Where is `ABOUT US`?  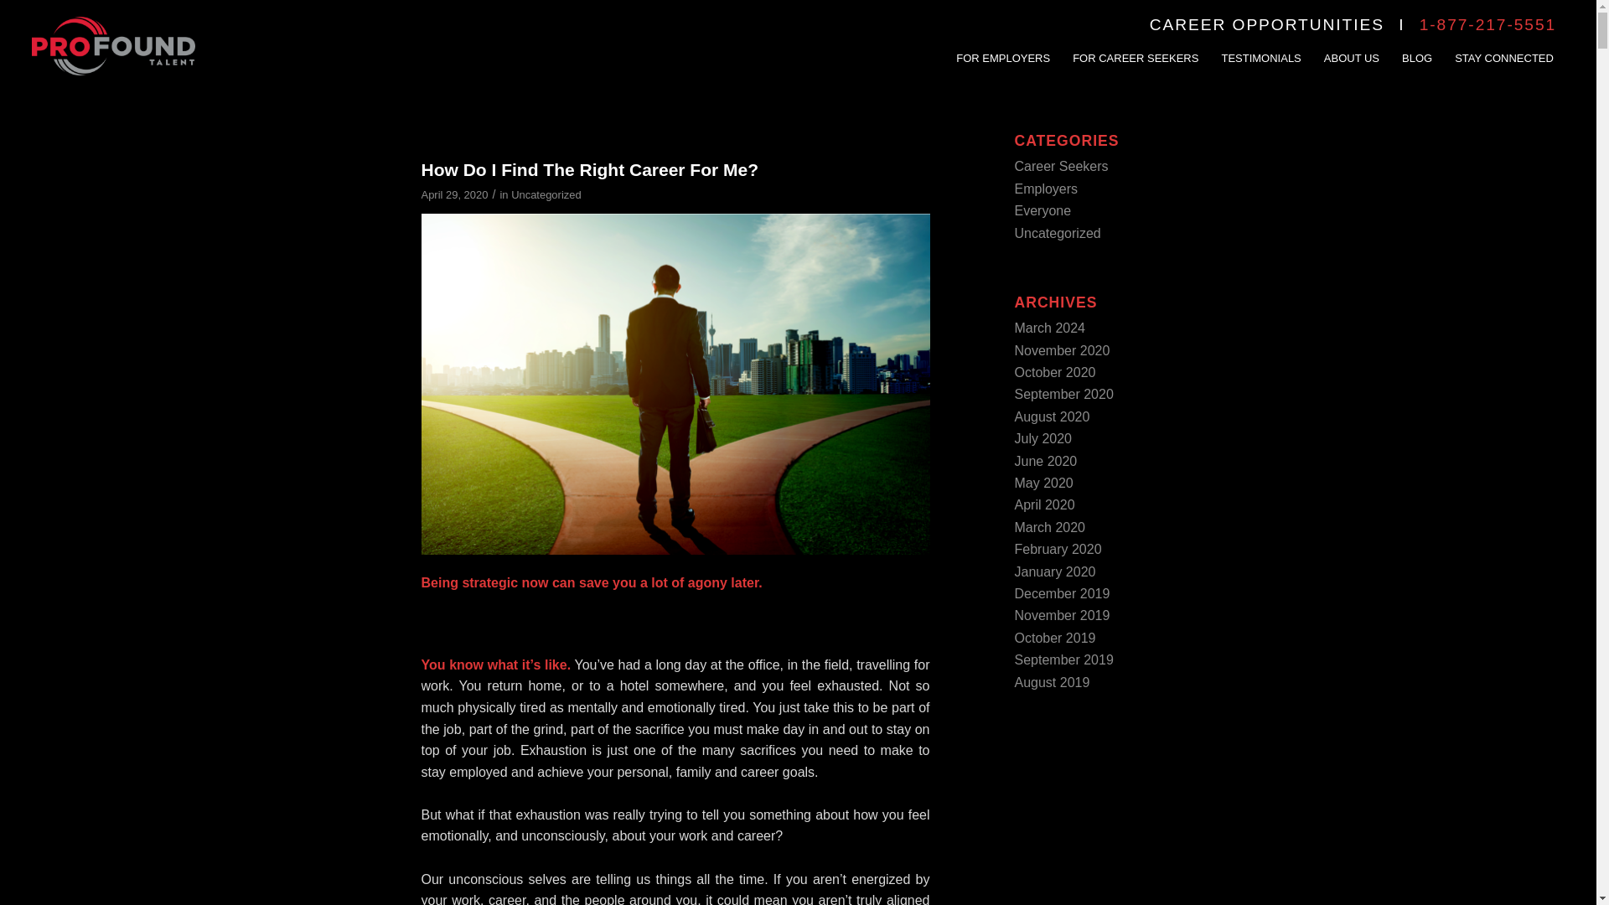 ABOUT US is located at coordinates (1351, 46).